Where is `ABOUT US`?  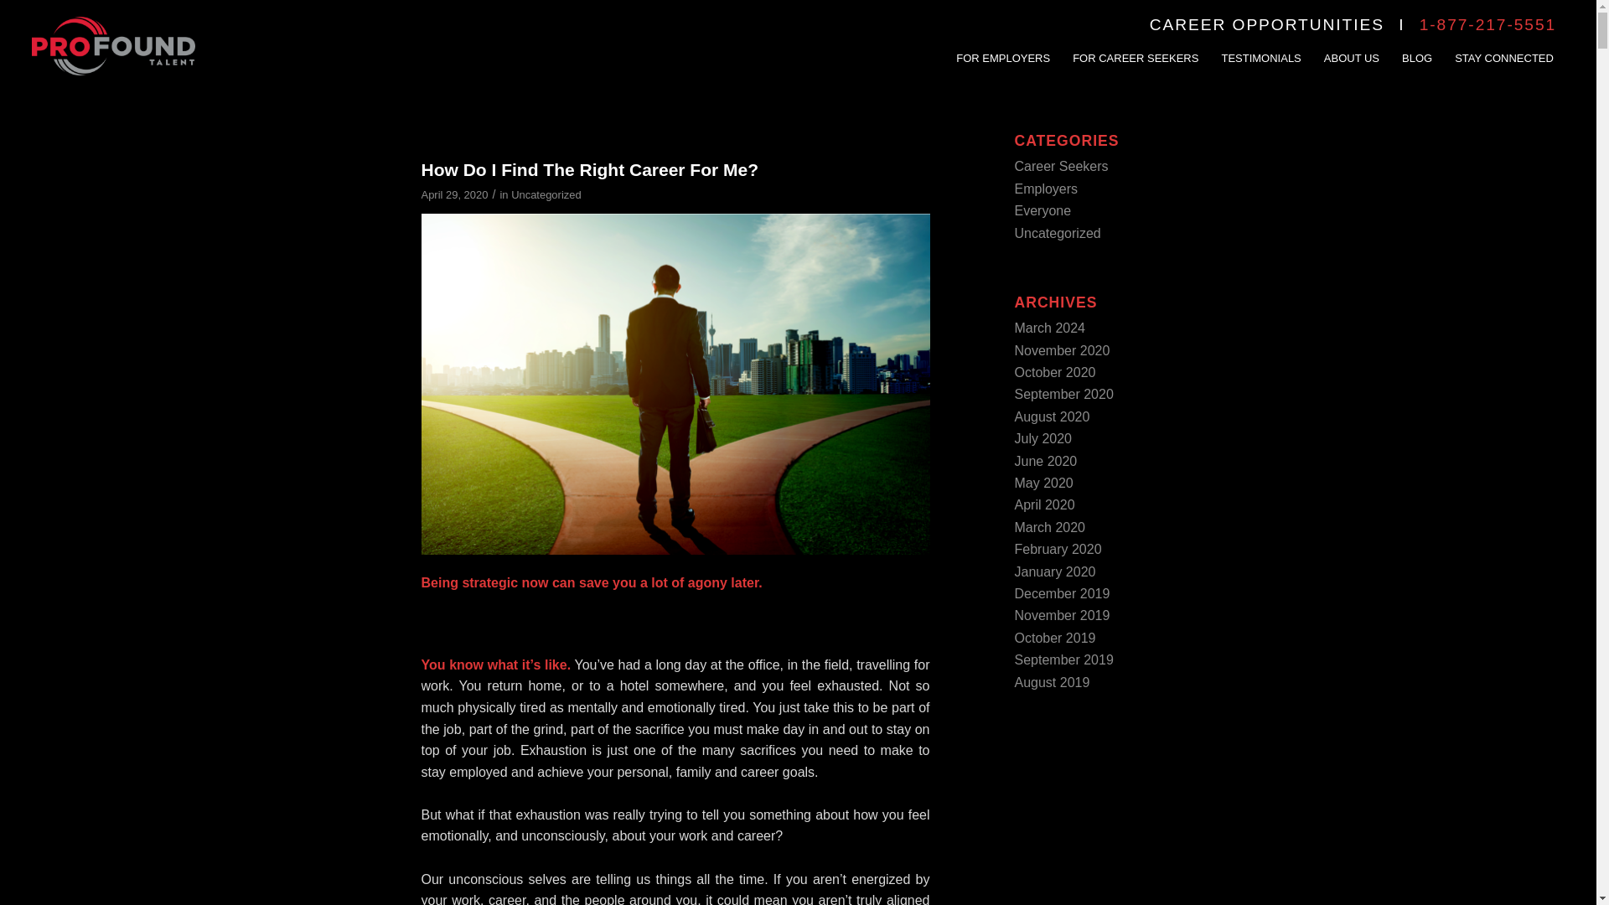 ABOUT US is located at coordinates (1351, 46).